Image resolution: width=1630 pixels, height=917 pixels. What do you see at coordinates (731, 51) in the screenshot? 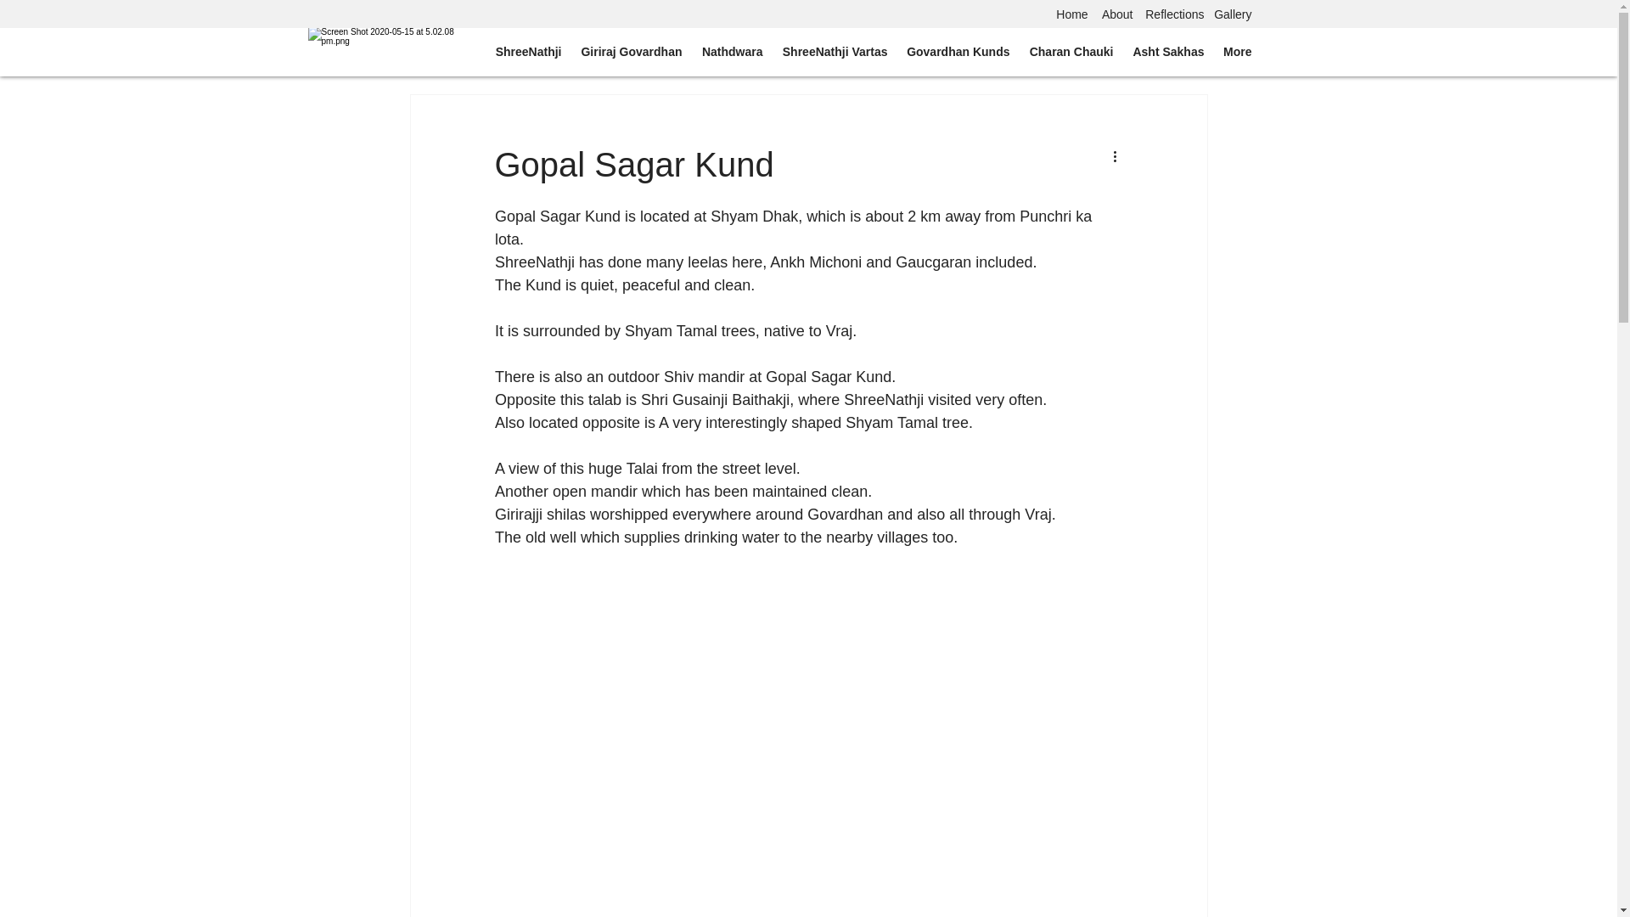
I see `Nathdwara` at bounding box center [731, 51].